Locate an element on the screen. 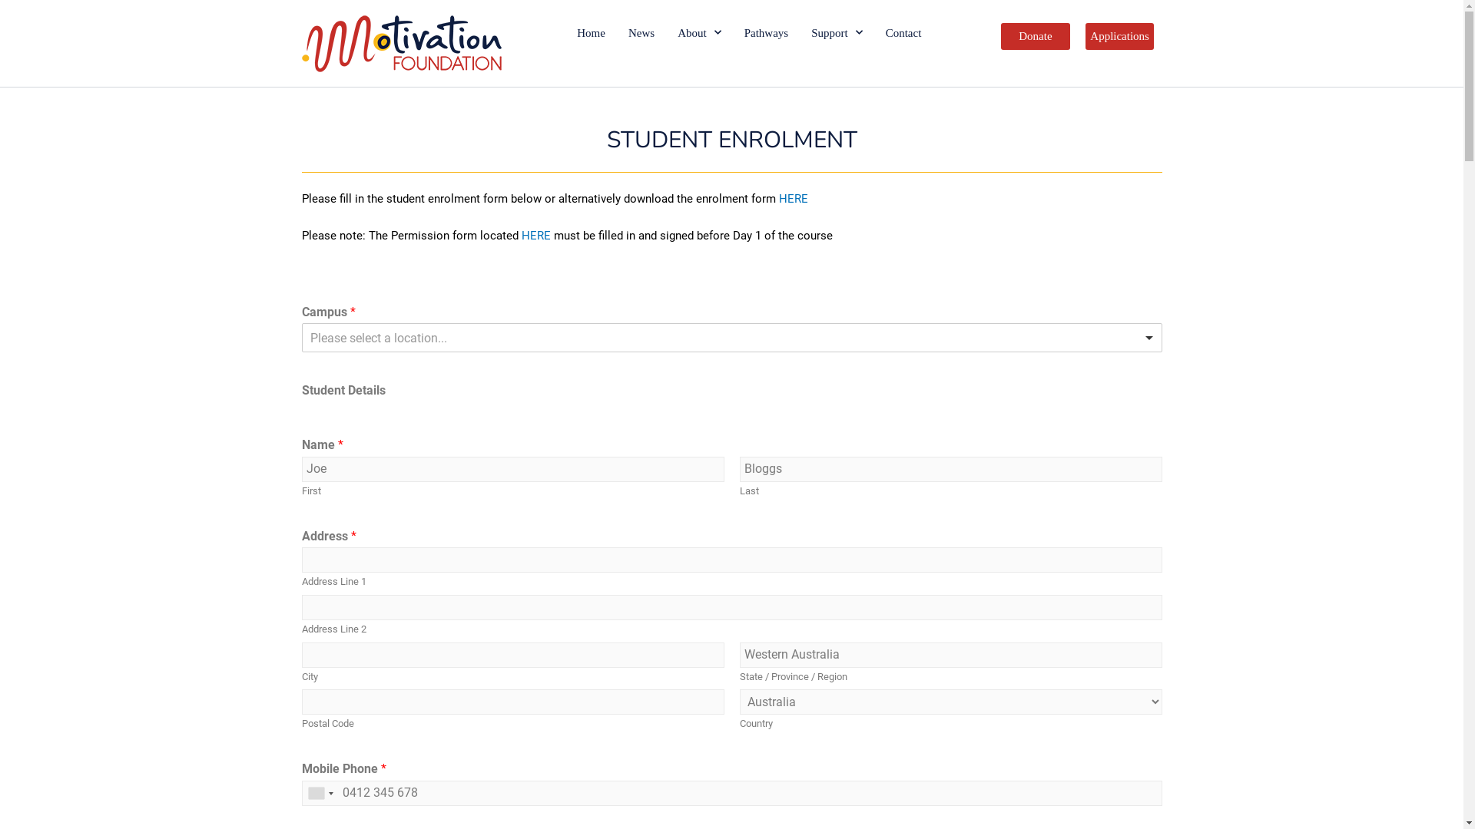  Donate is located at coordinates (1036, 37).